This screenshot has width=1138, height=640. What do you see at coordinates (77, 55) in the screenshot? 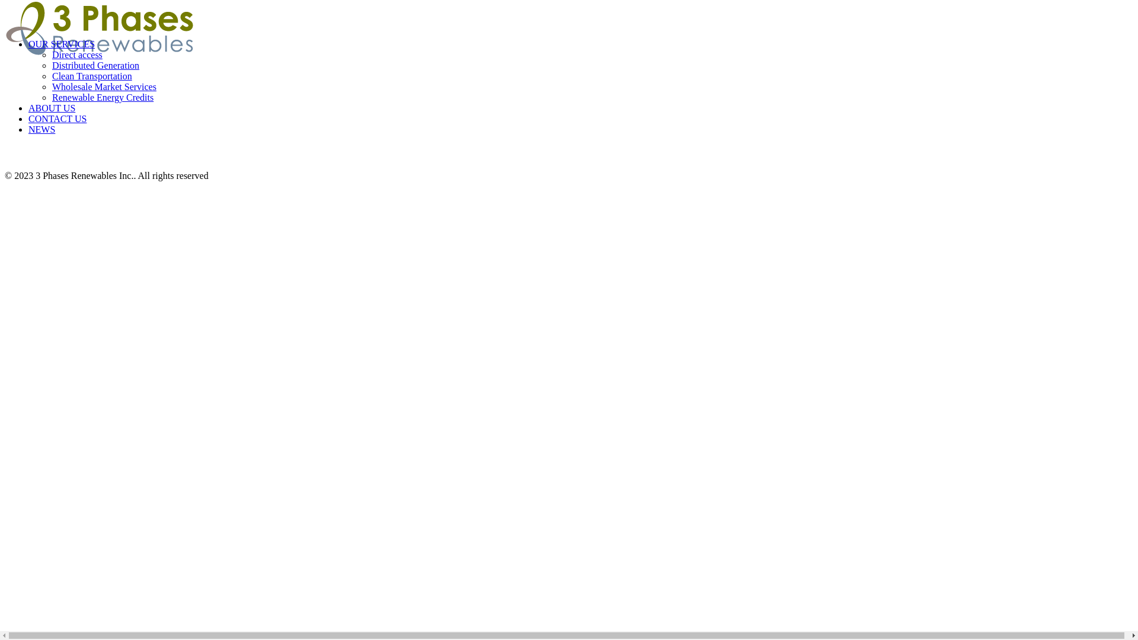
I see `Direct access` at bounding box center [77, 55].